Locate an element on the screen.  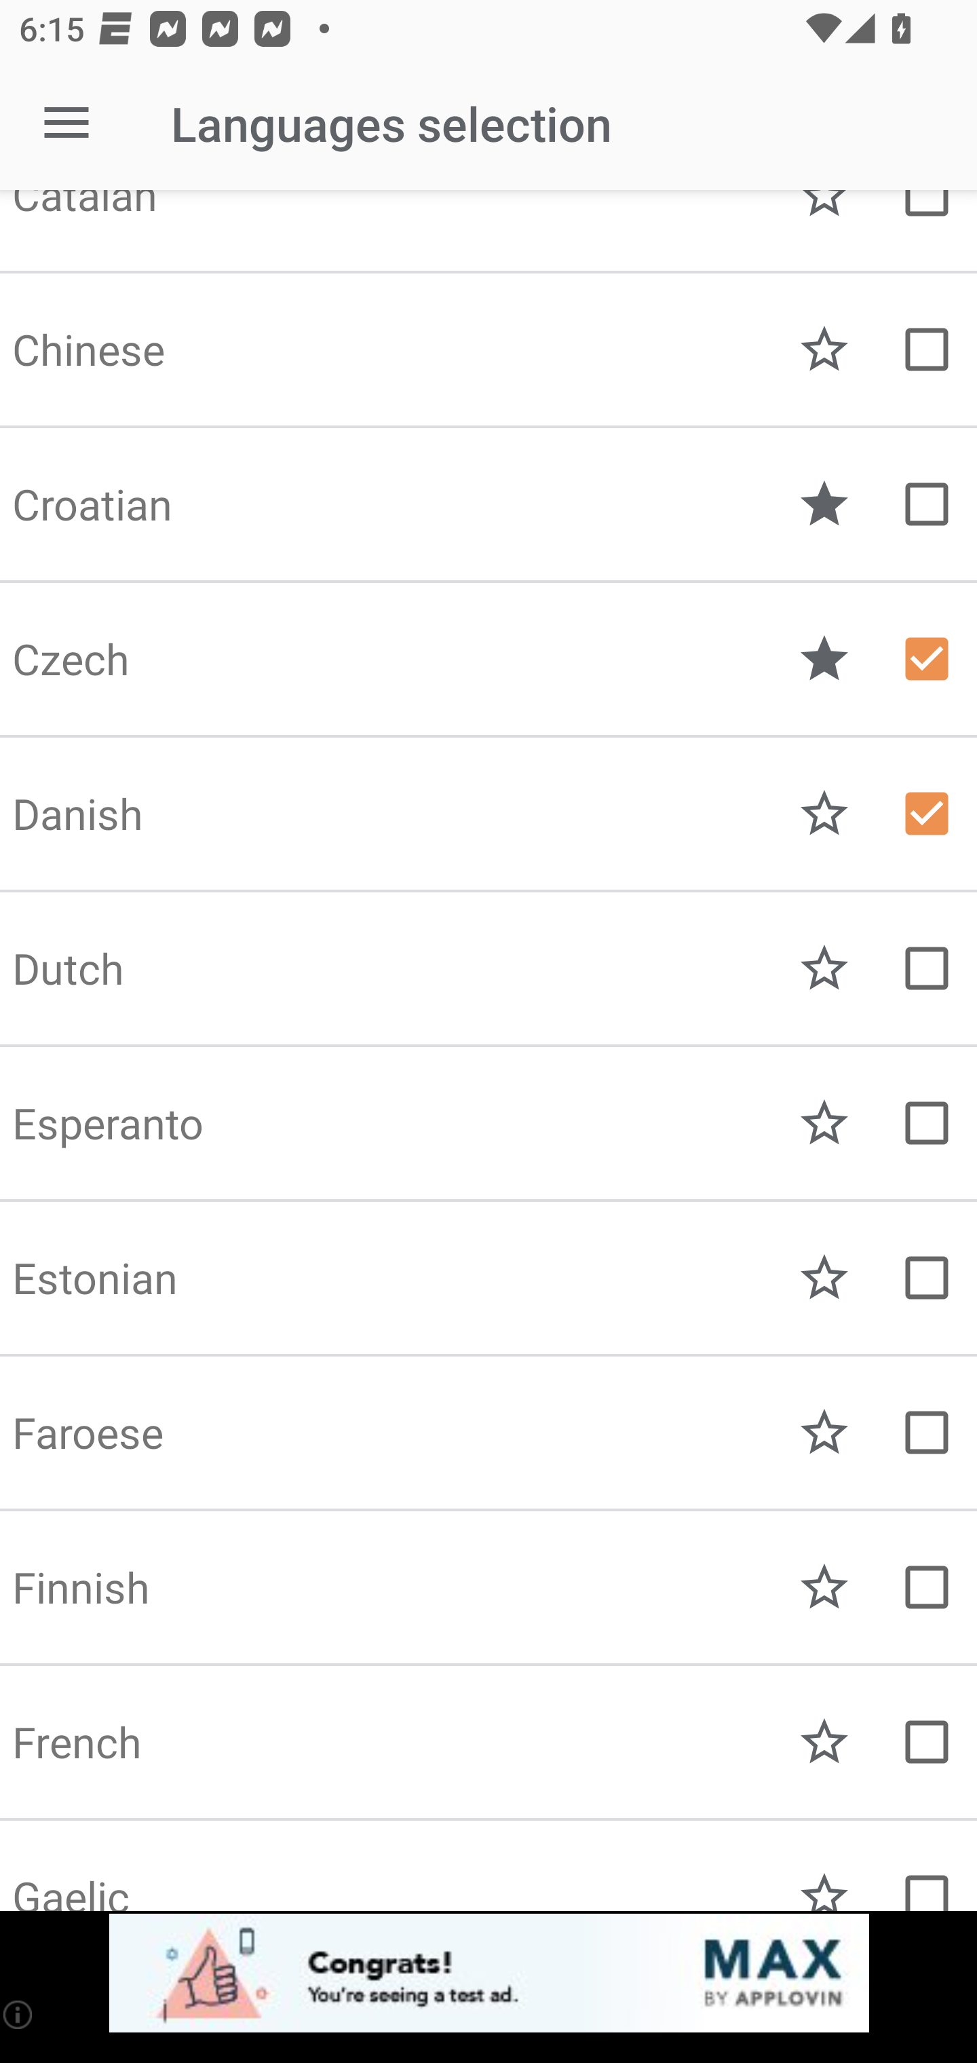
Favorite is located at coordinates (824, 1889).